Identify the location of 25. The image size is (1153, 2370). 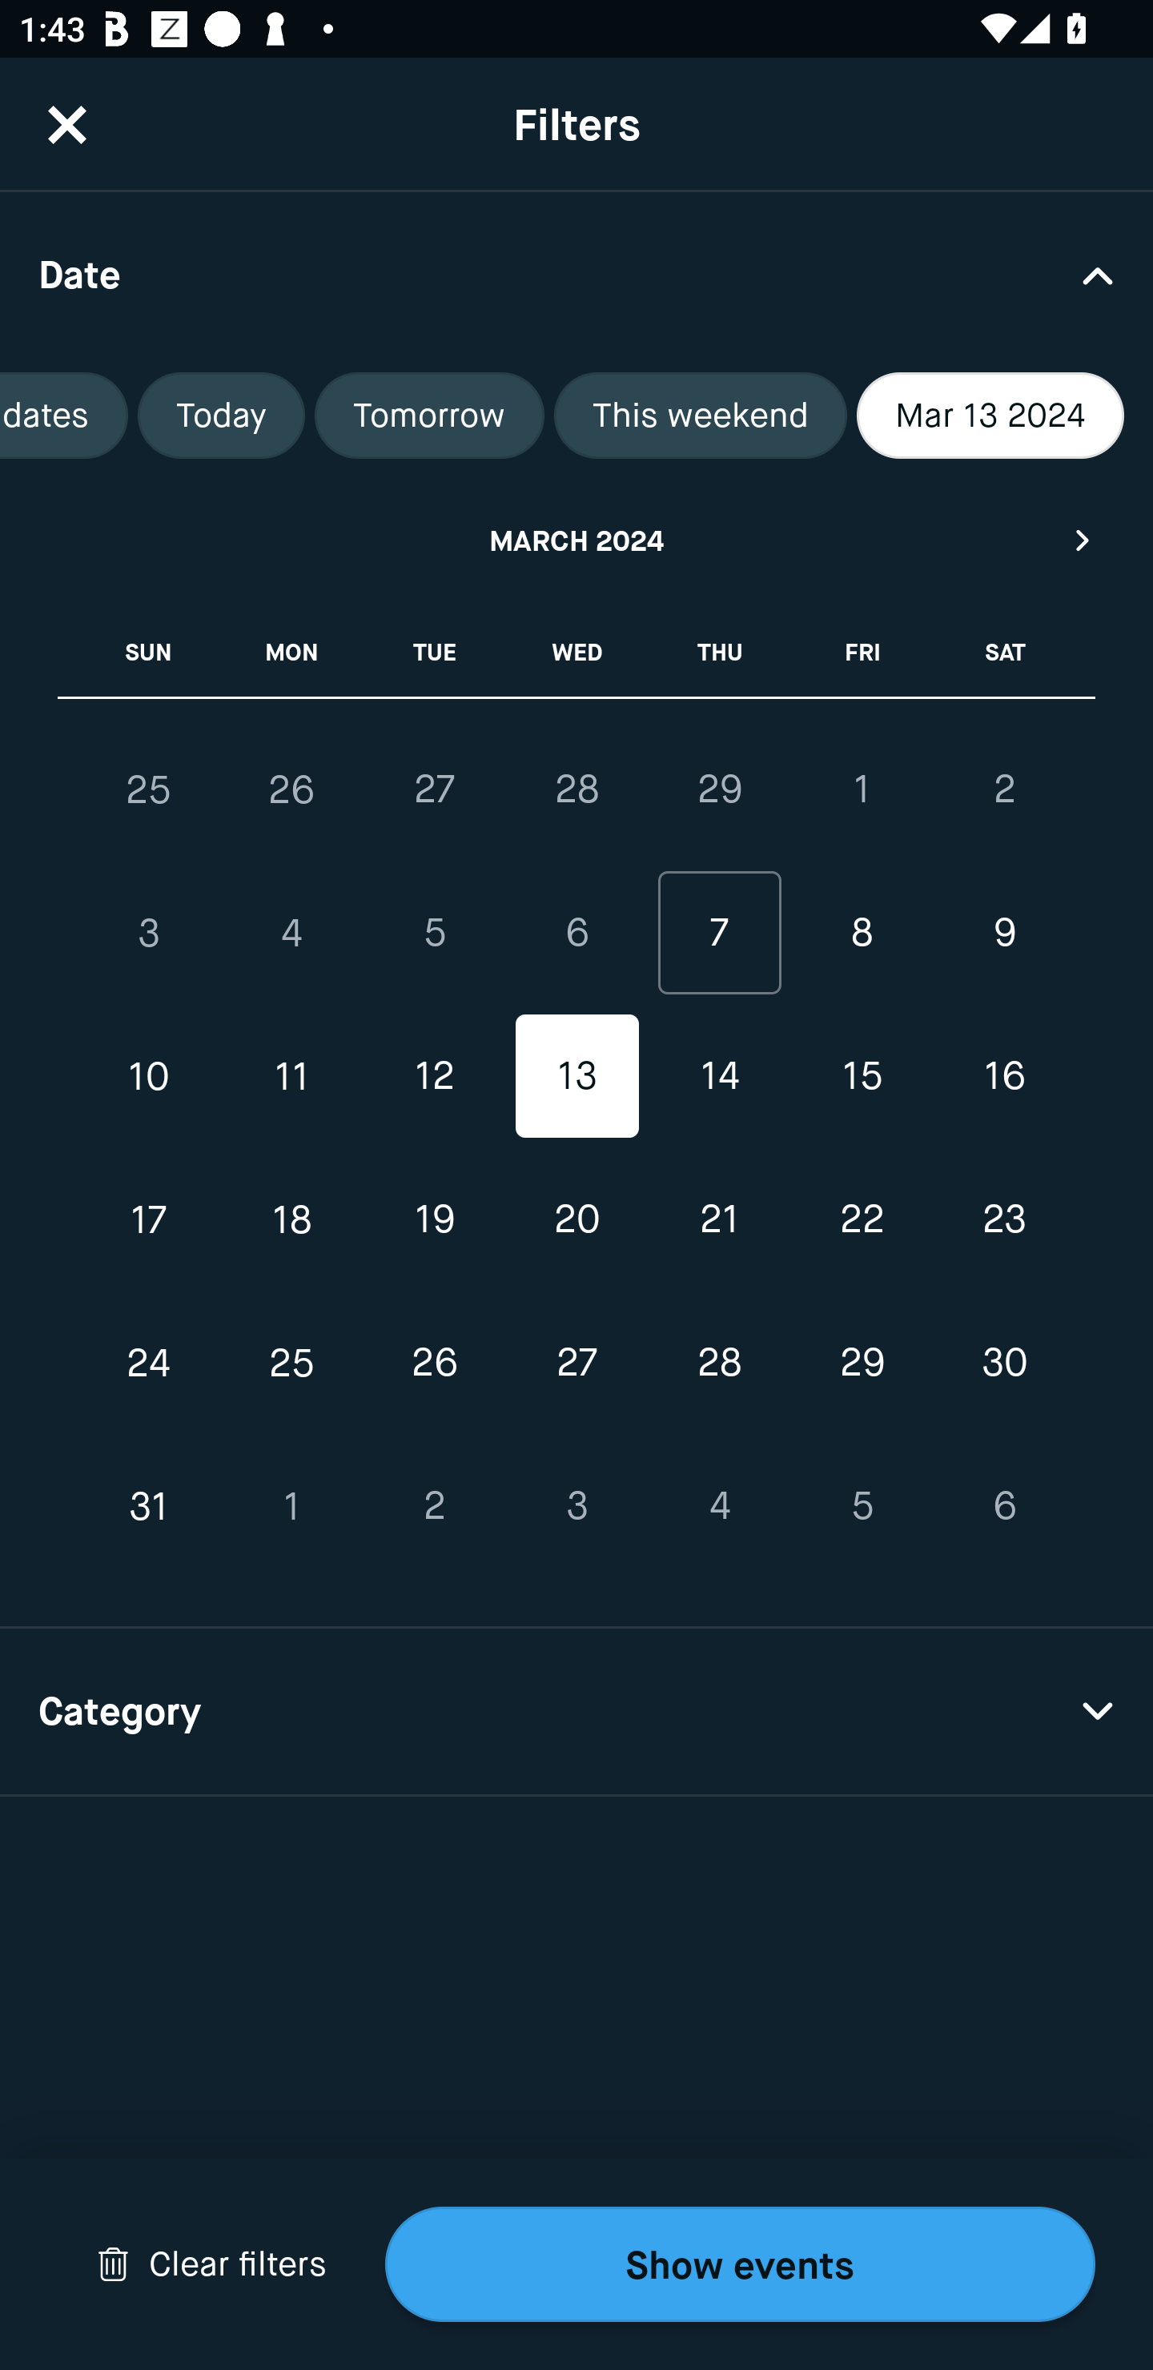
(291, 1363).